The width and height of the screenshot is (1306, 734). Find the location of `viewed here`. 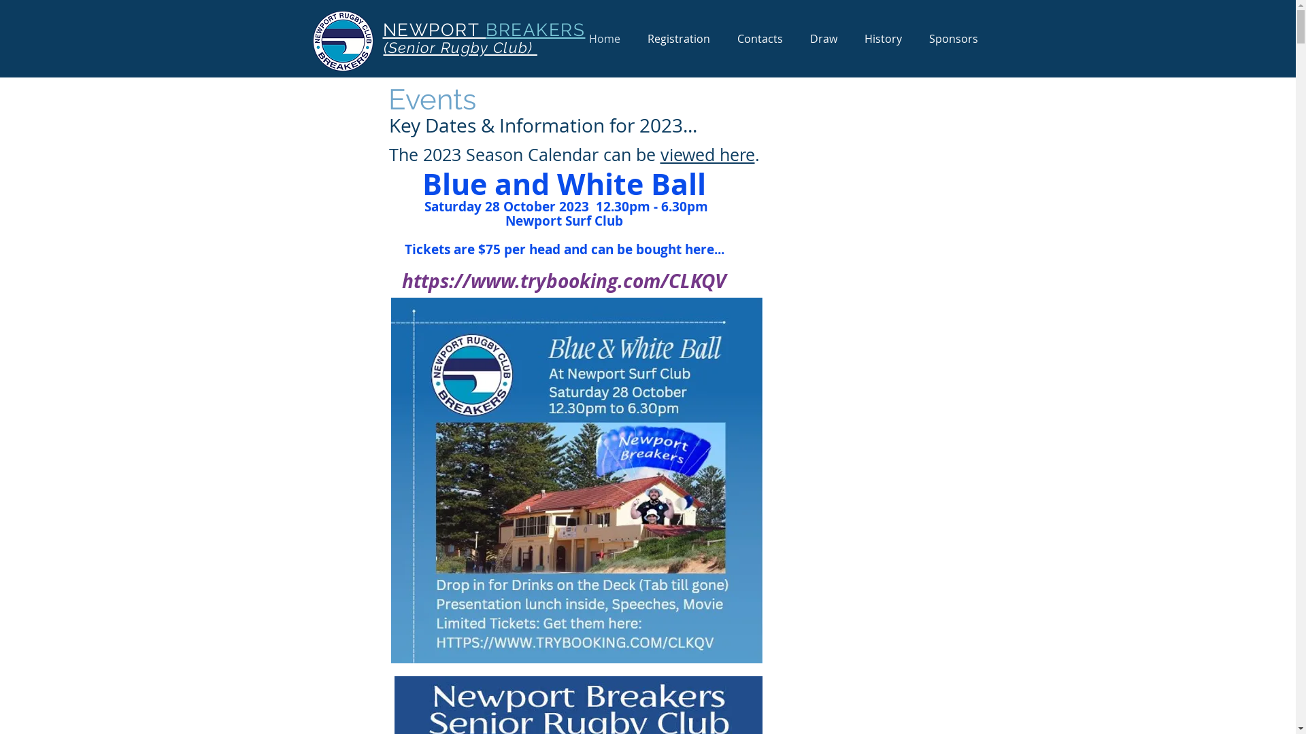

viewed here is located at coordinates (707, 155).